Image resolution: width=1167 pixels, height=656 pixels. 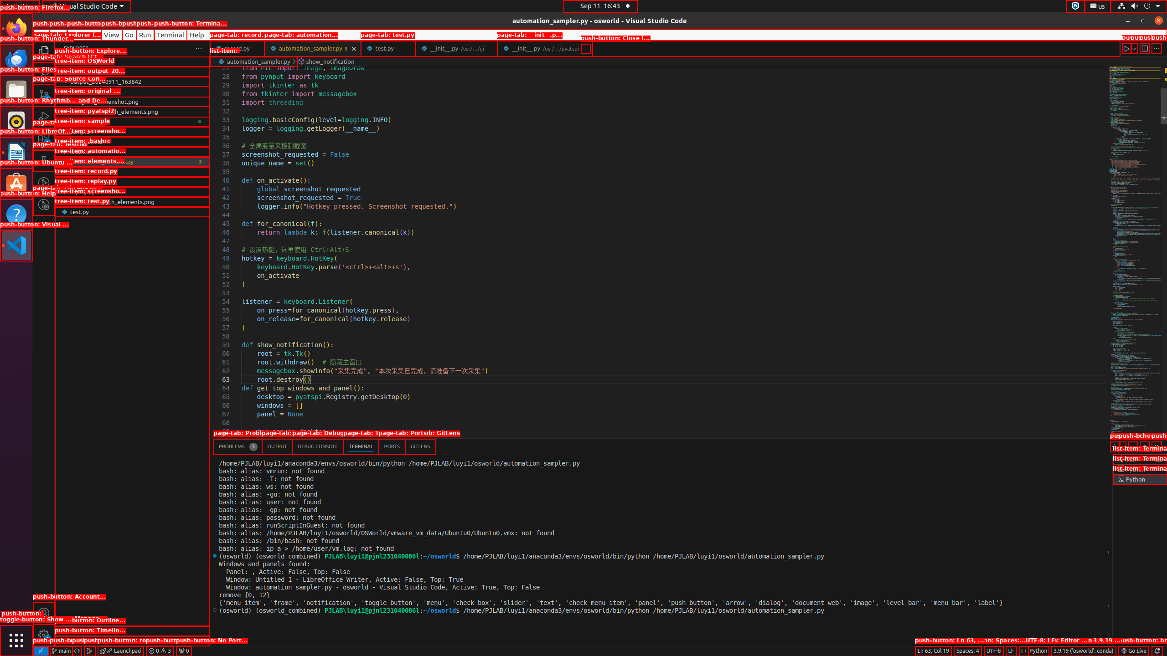 What do you see at coordinates (325, 446) in the screenshot?
I see `Active View Switcher` at bounding box center [325, 446].